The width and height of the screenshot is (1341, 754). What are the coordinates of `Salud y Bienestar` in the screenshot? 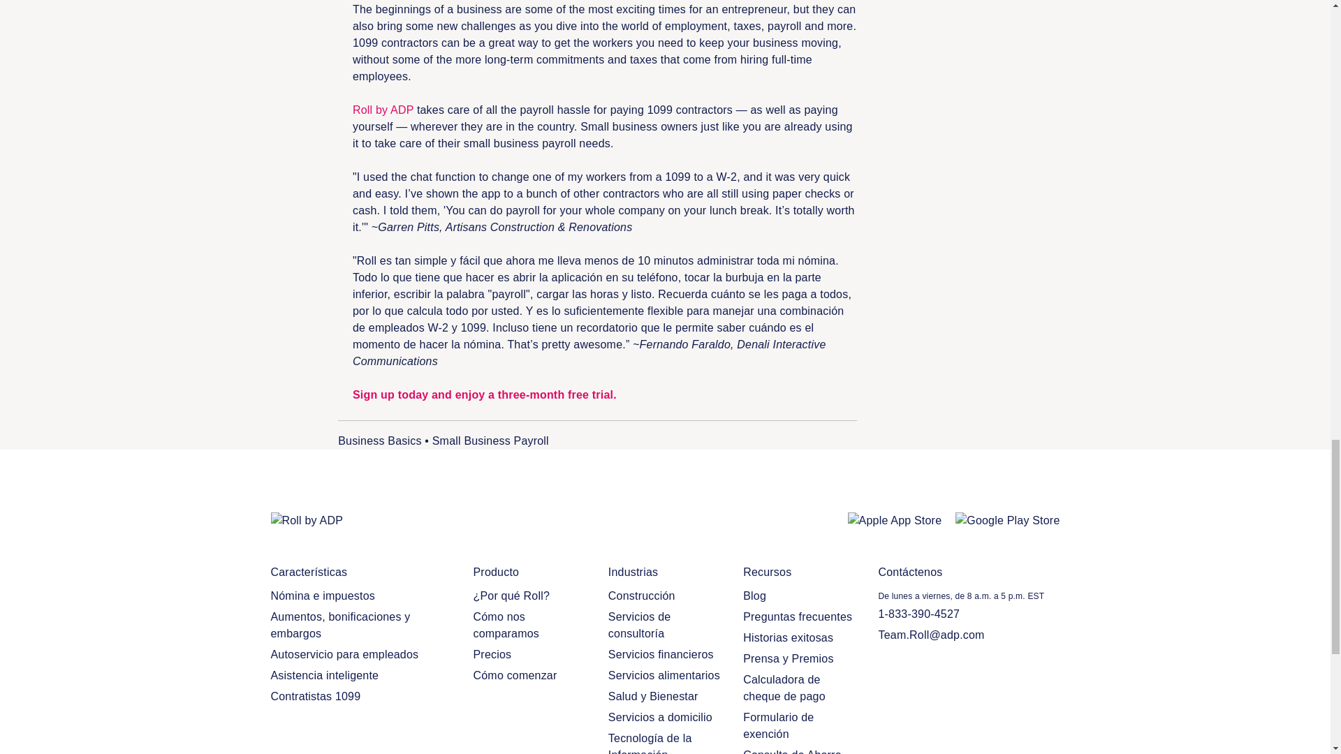 It's located at (665, 697).